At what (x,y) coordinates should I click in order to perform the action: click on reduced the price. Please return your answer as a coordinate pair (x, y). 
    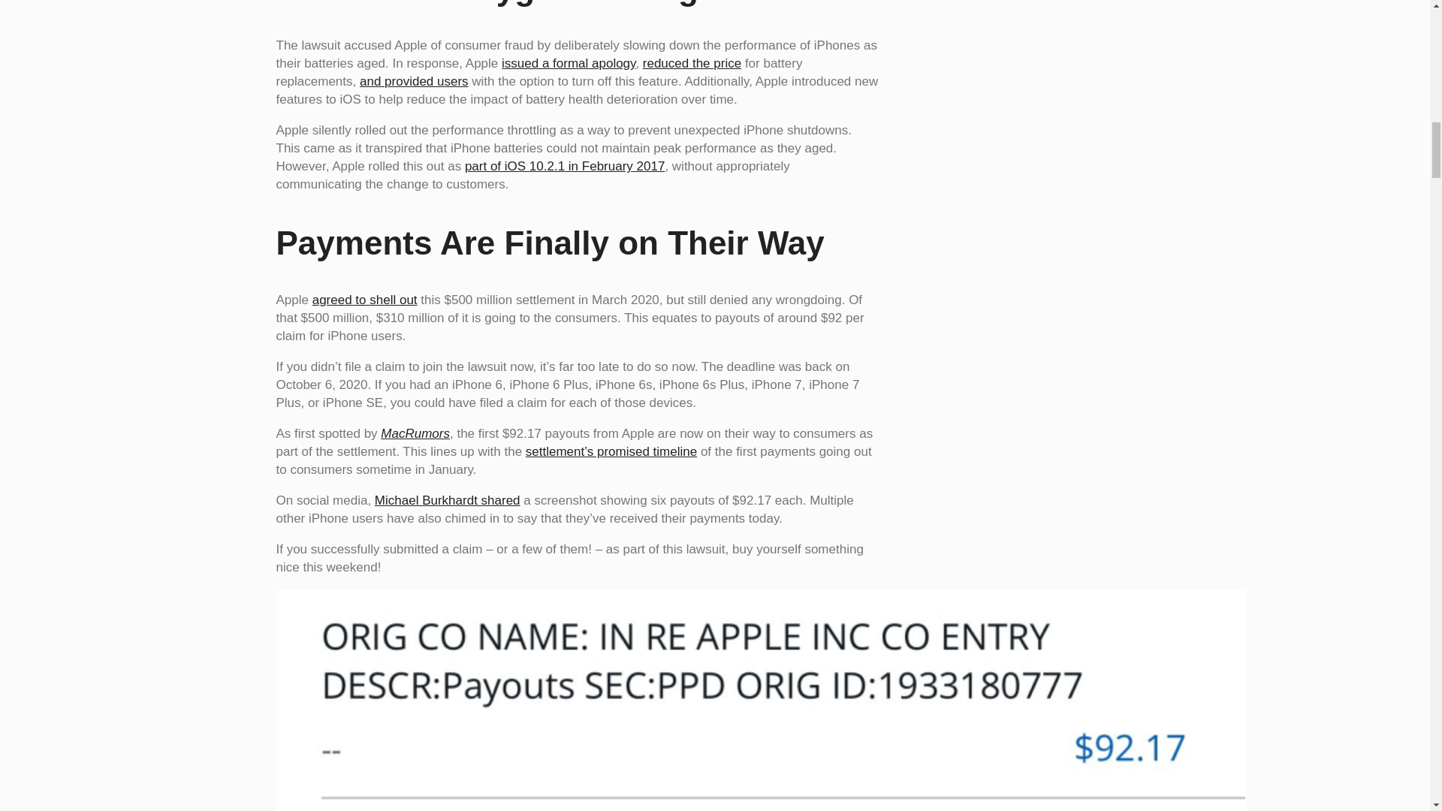
    Looking at the image, I should click on (692, 63).